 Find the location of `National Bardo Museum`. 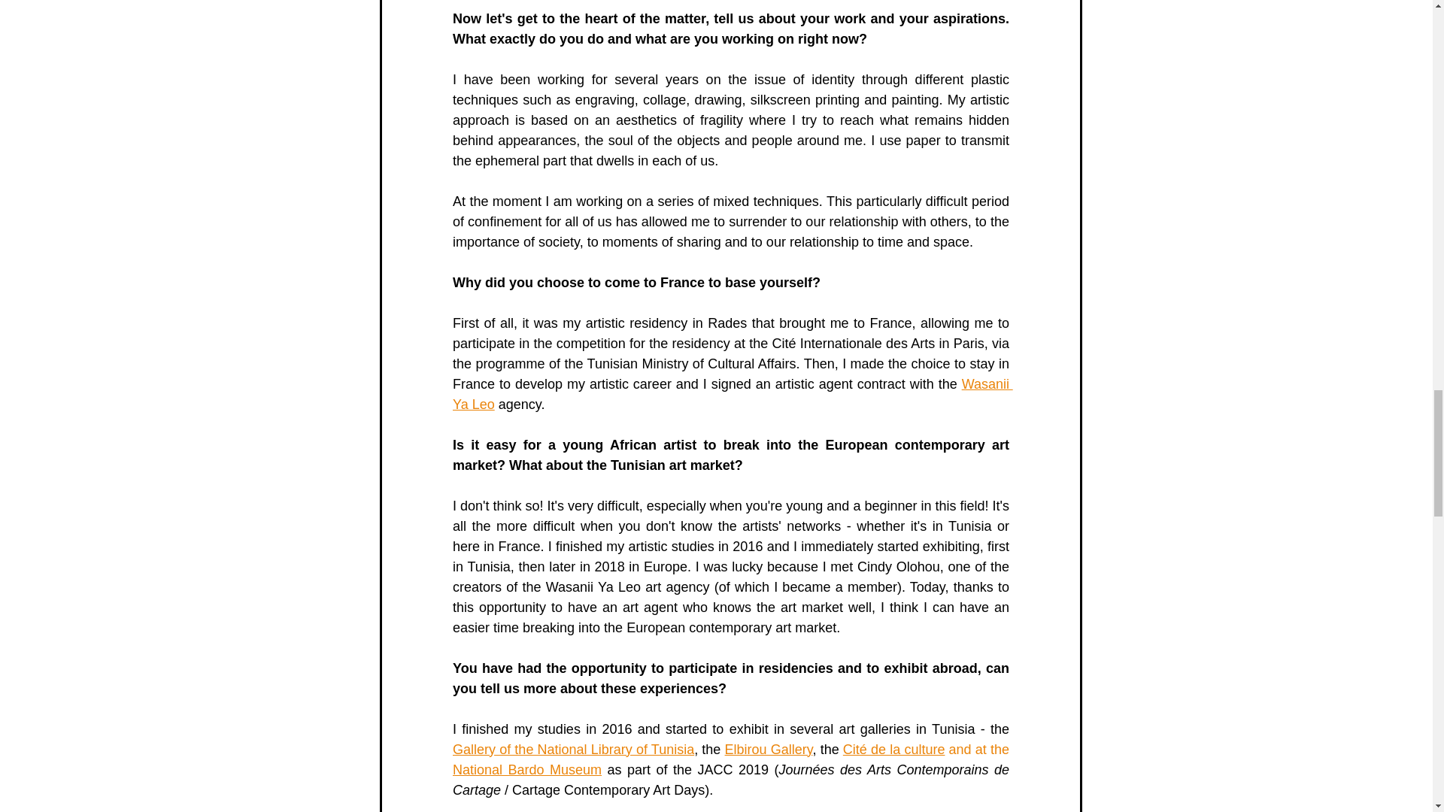

National Bardo Museum is located at coordinates (527, 770).